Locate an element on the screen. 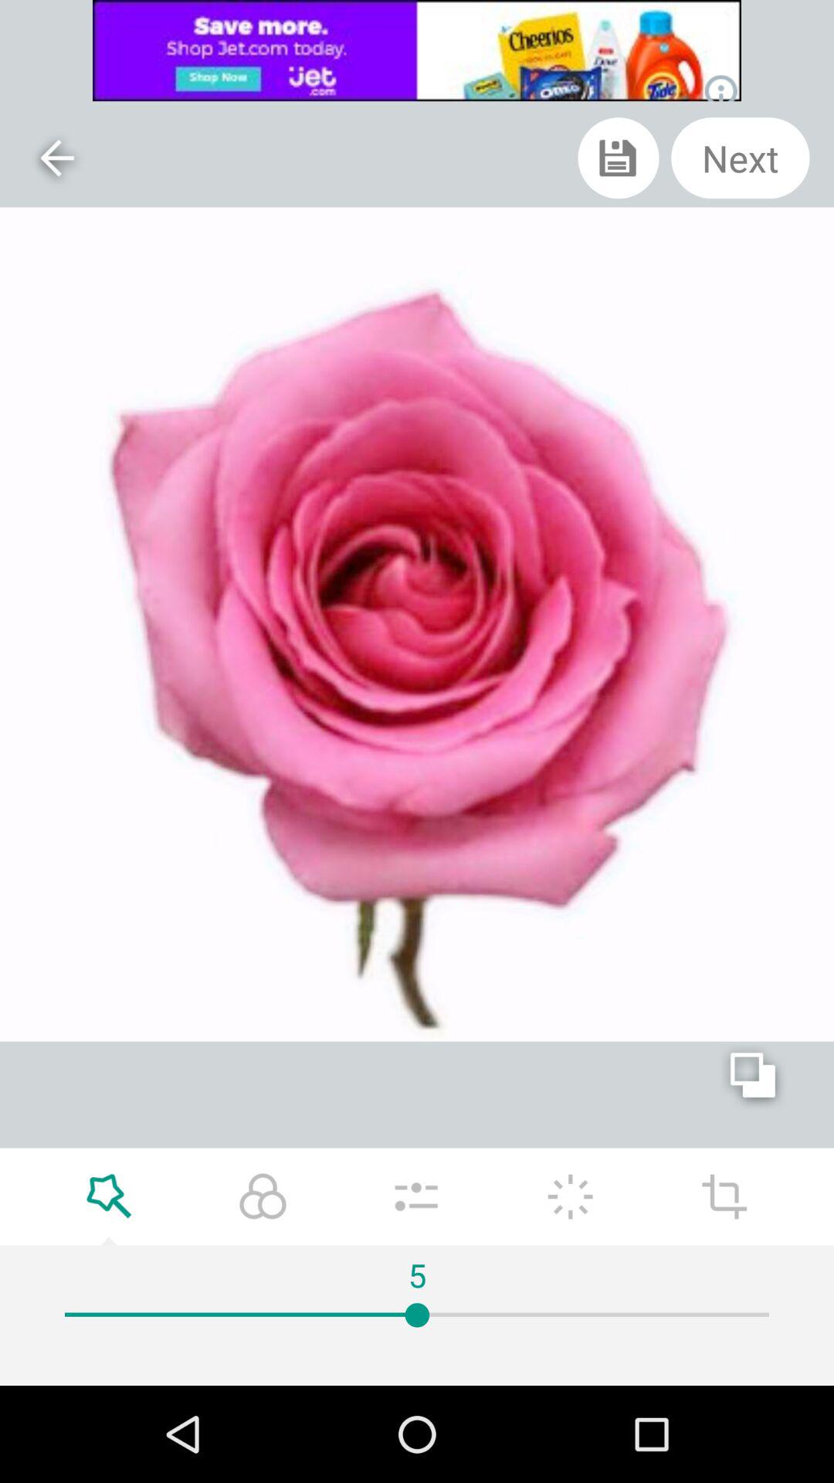 This screenshot has width=834, height=1483. advertisement is located at coordinates (417, 51).